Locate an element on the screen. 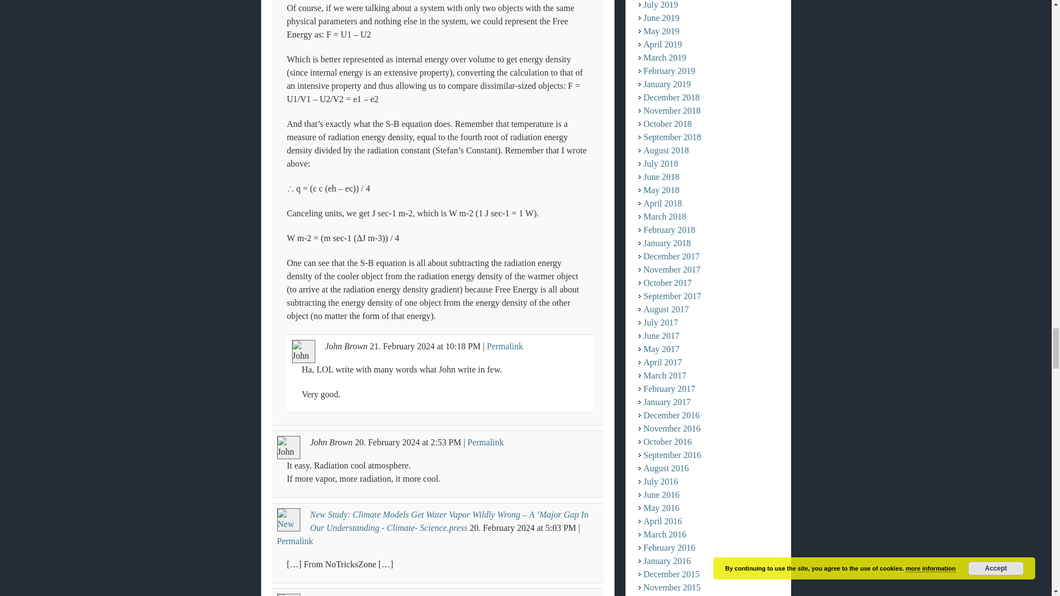  Permalink is located at coordinates (486, 442).